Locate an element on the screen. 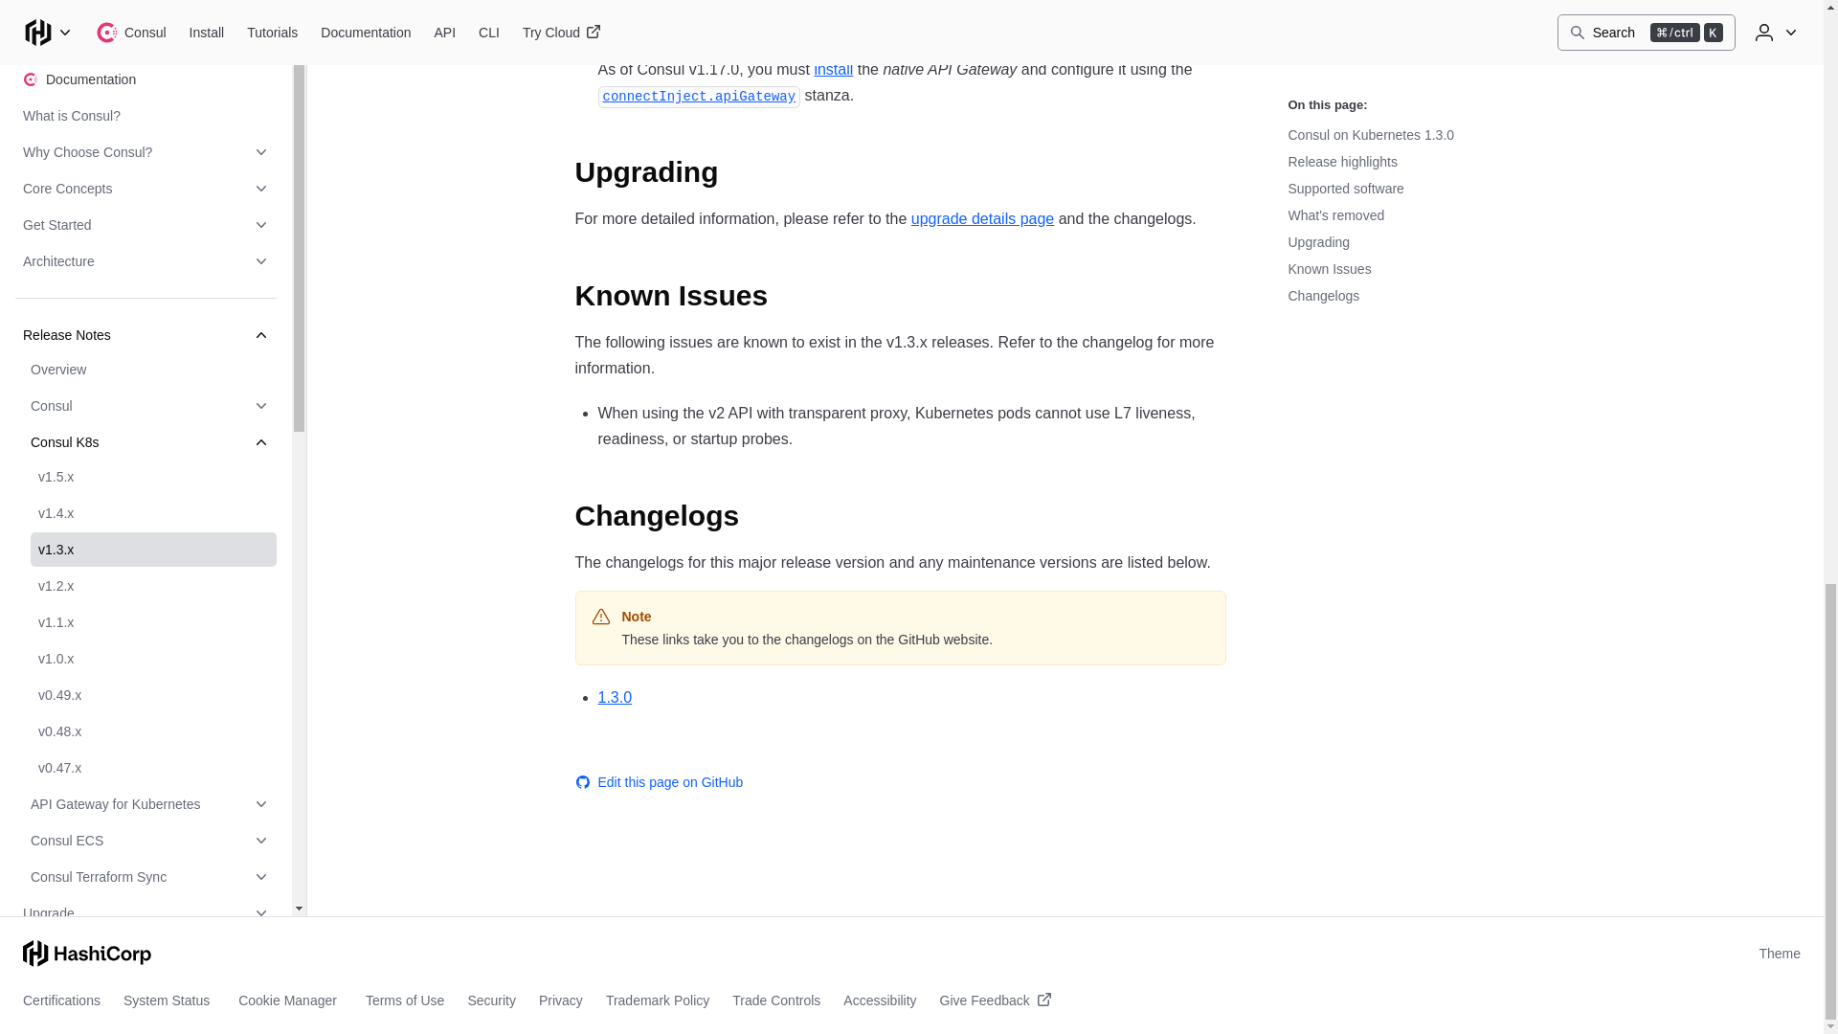  Upgrading is located at coordinates (661, 171).